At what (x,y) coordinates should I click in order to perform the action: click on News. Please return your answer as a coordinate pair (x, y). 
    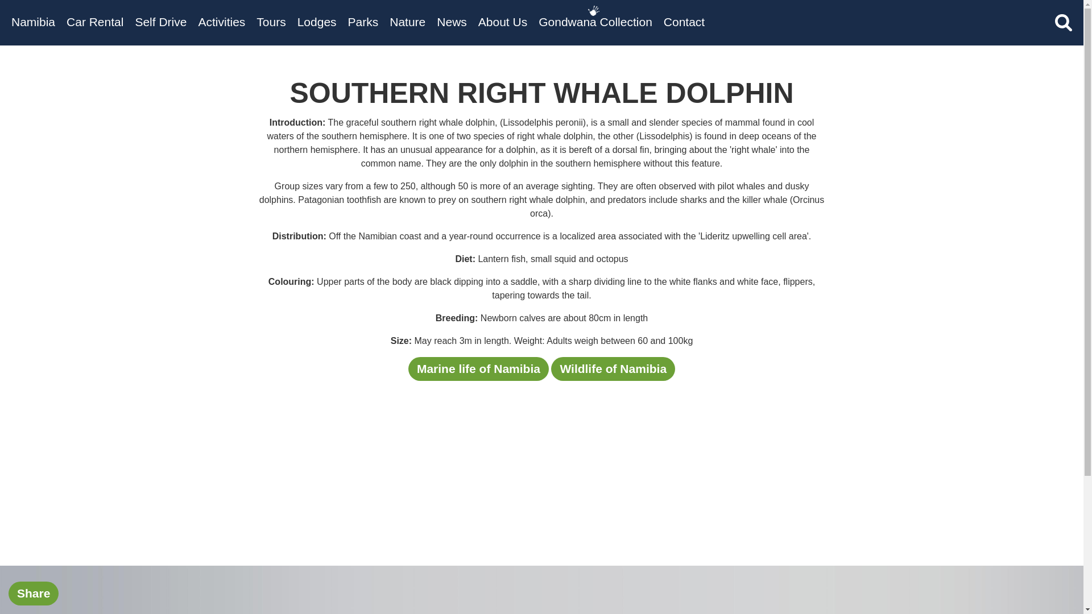
    Looking at the image, I should click on (452, 22).